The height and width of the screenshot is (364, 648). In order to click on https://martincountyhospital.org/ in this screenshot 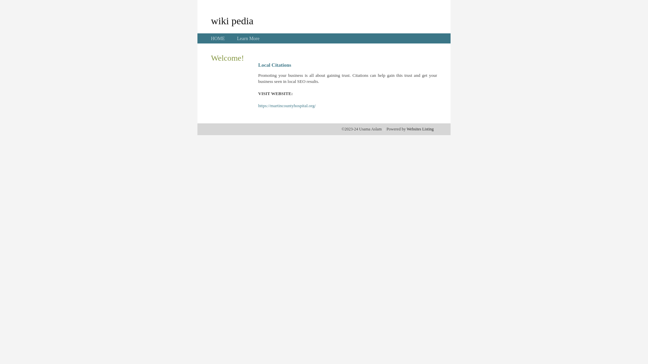, I will do `click(287, 106)`.